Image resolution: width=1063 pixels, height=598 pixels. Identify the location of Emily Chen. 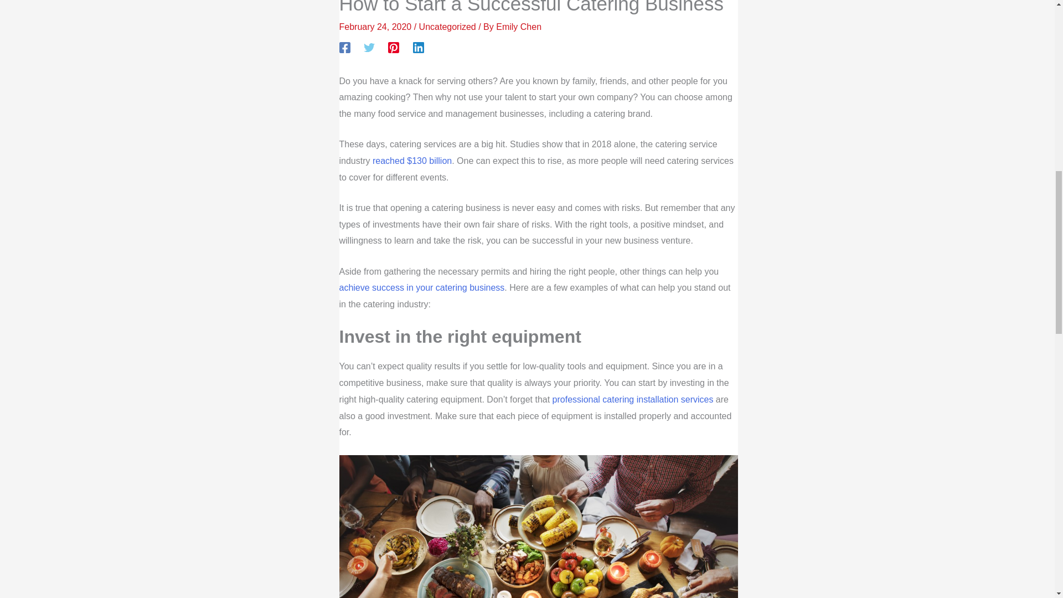
(518, 27).